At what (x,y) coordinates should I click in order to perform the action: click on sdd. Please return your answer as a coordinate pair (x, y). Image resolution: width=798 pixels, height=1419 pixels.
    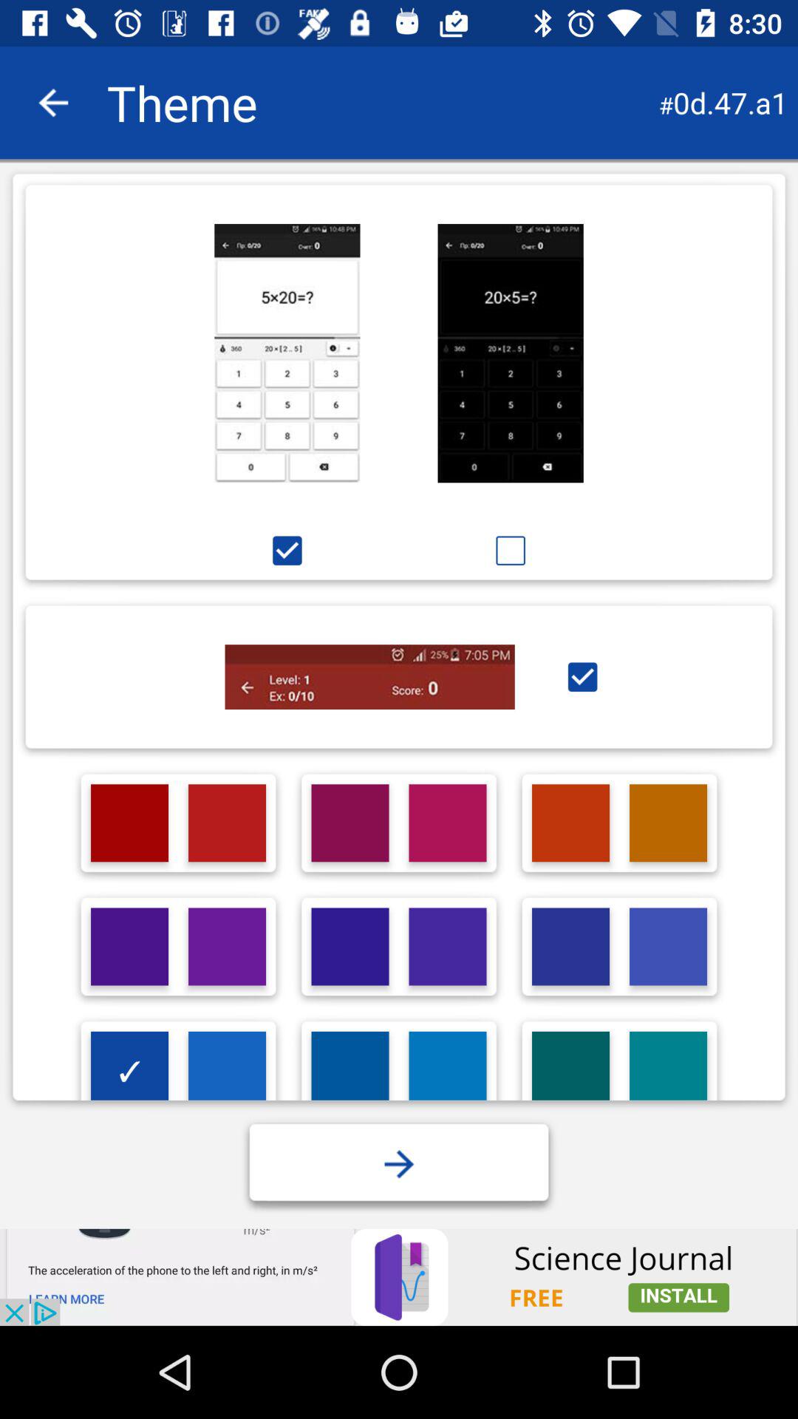
    Looking at the image, I should click on (350, 1070).